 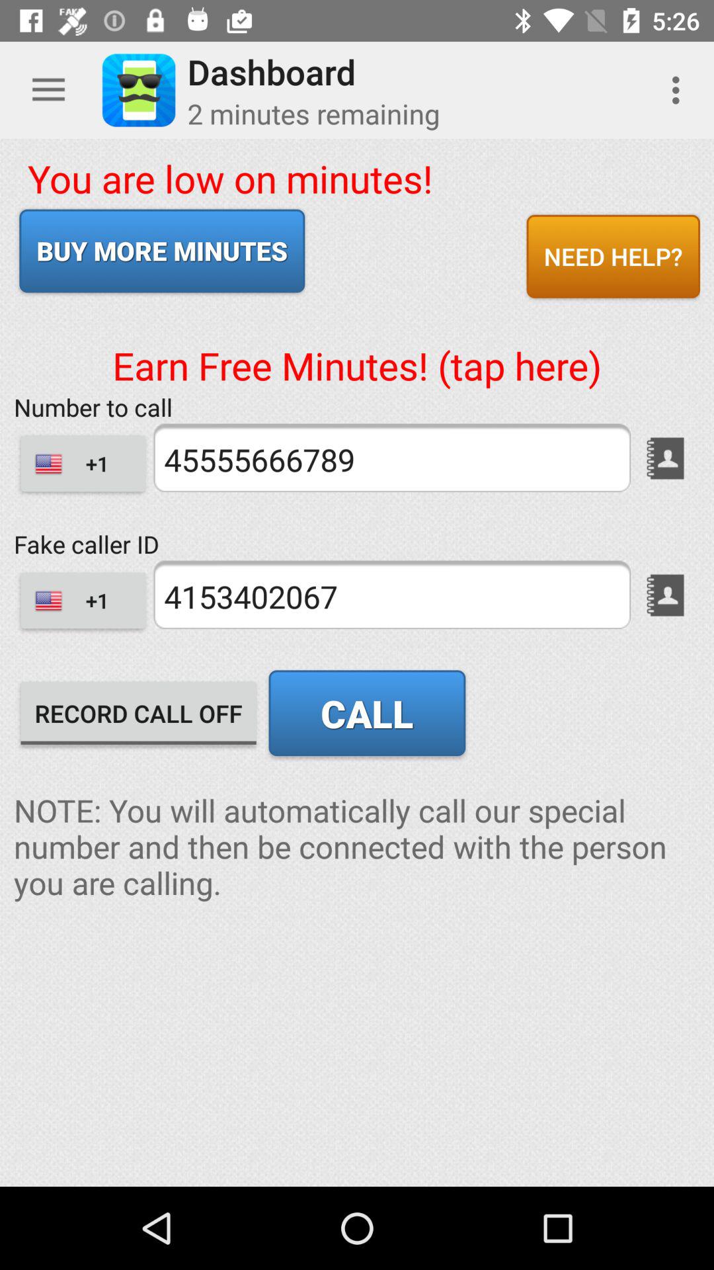 What do you see at coordinates (162, 251) in the screenshot?
I see `open item to the left of need help? item` at bounding box center [162, 251].